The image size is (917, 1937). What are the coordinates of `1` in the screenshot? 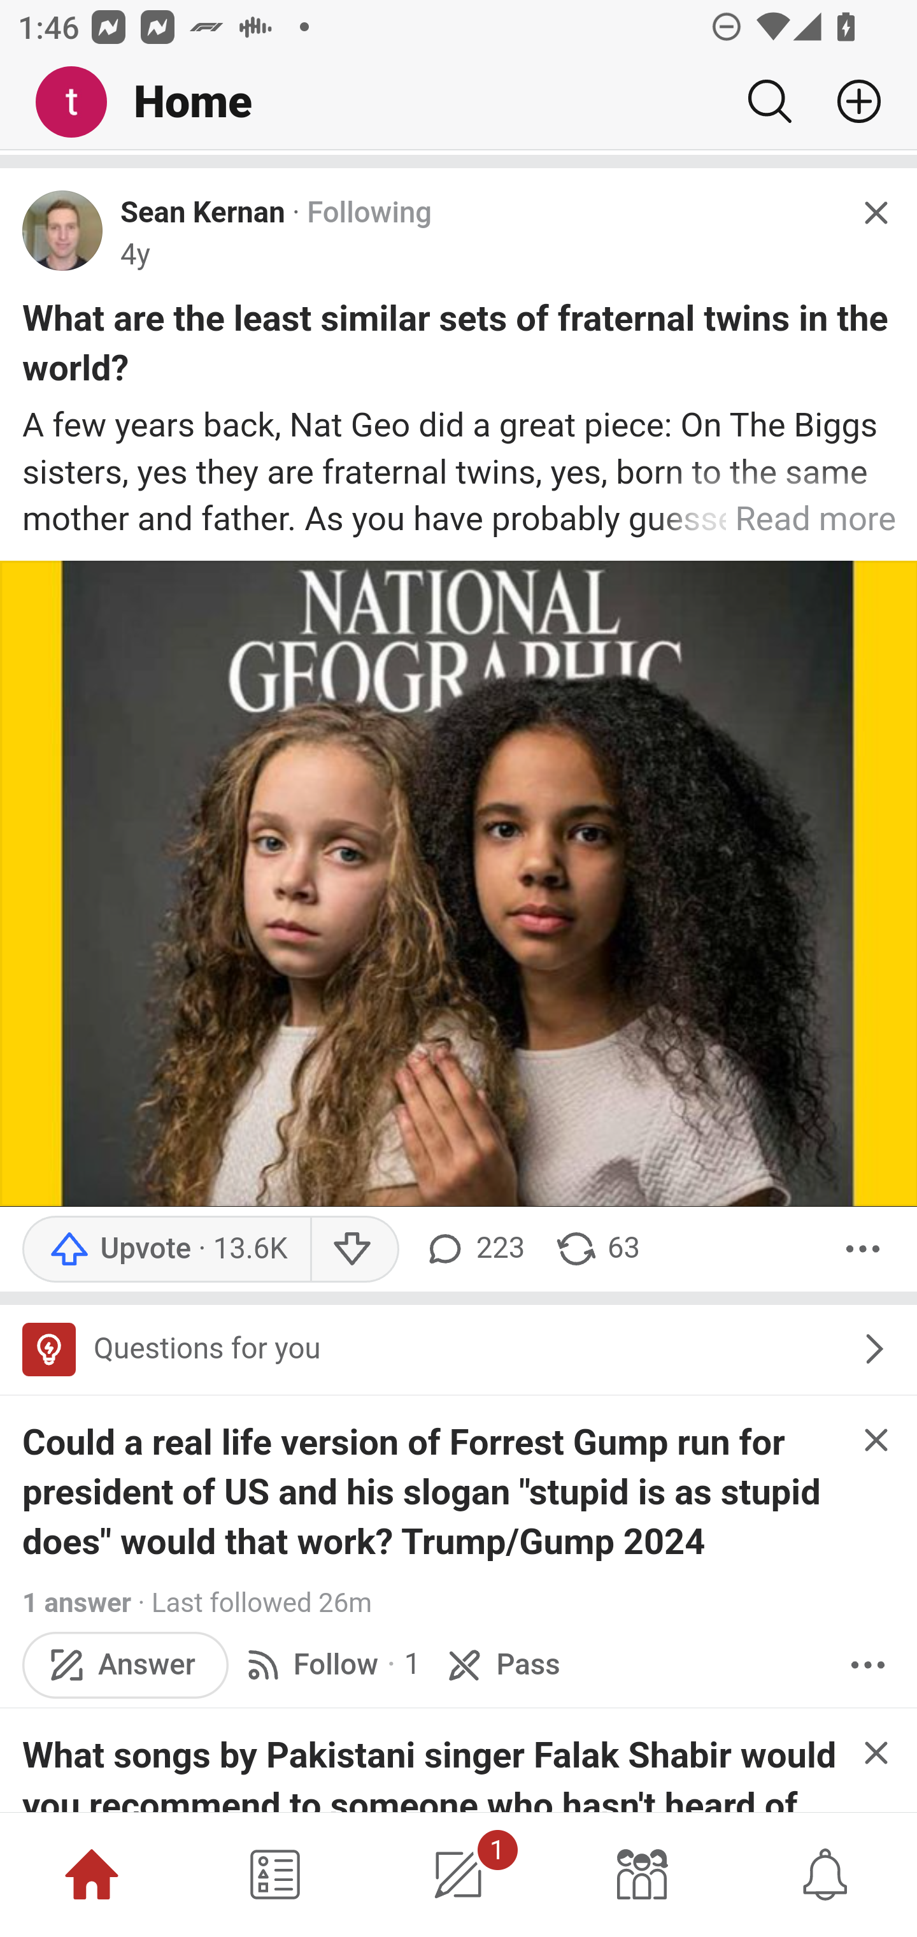 It's located at (458, 1875).